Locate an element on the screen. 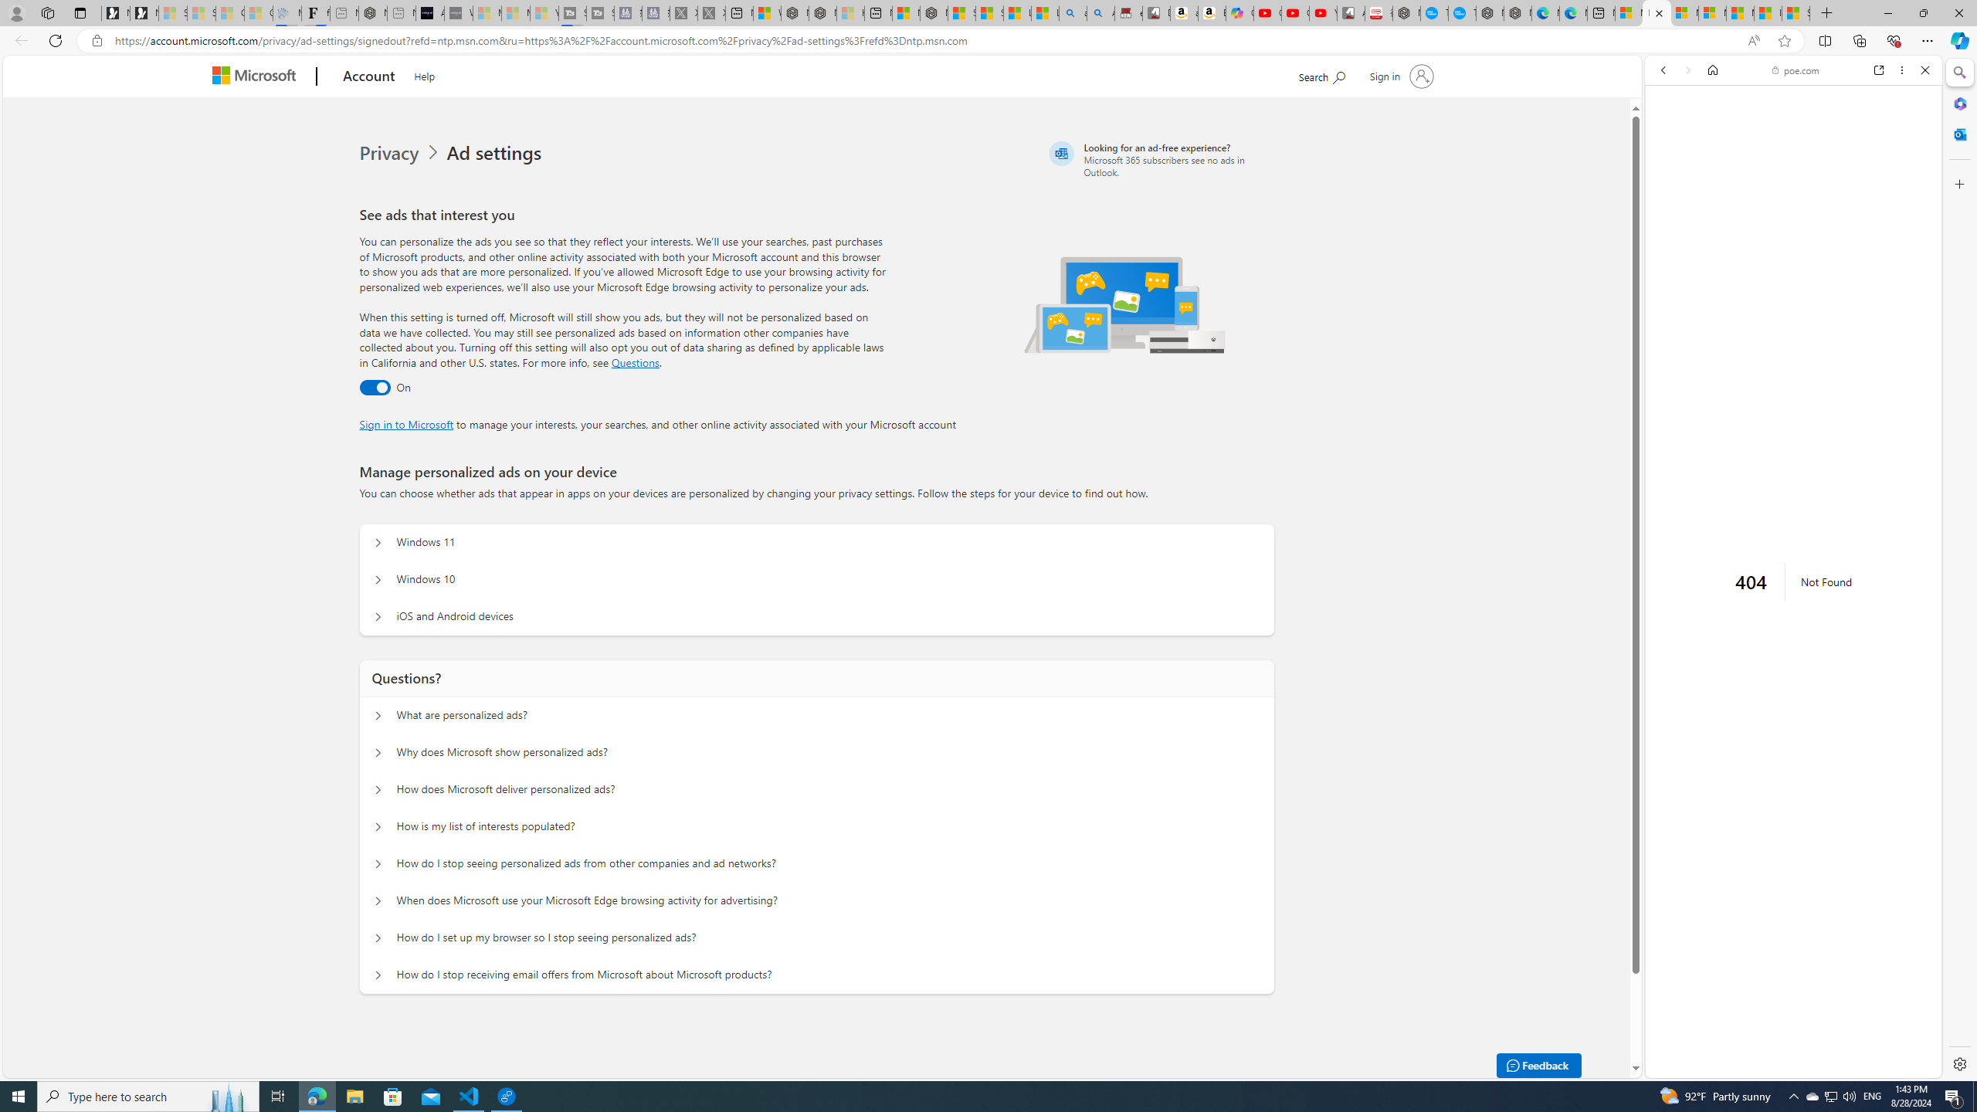  SERP,5405 is located at coordinates (1787, 609).